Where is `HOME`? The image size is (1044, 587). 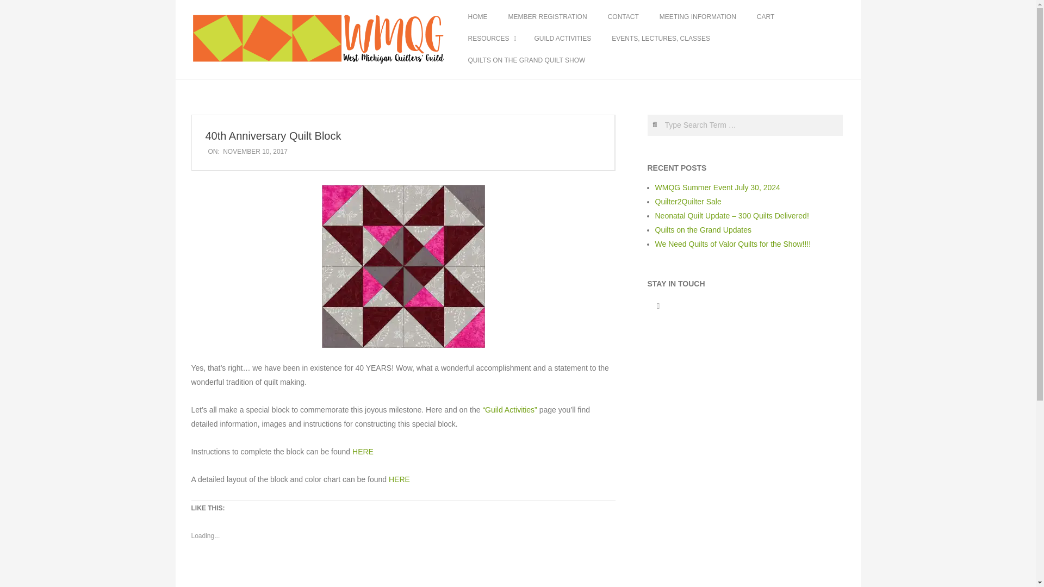 HOME is located at coordinates (477, 17).